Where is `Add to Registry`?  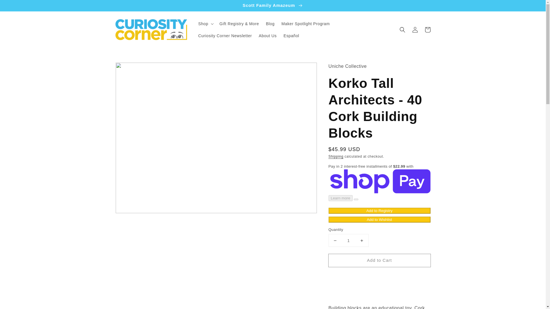 Add to Registry is located at coordinates (379, 211).